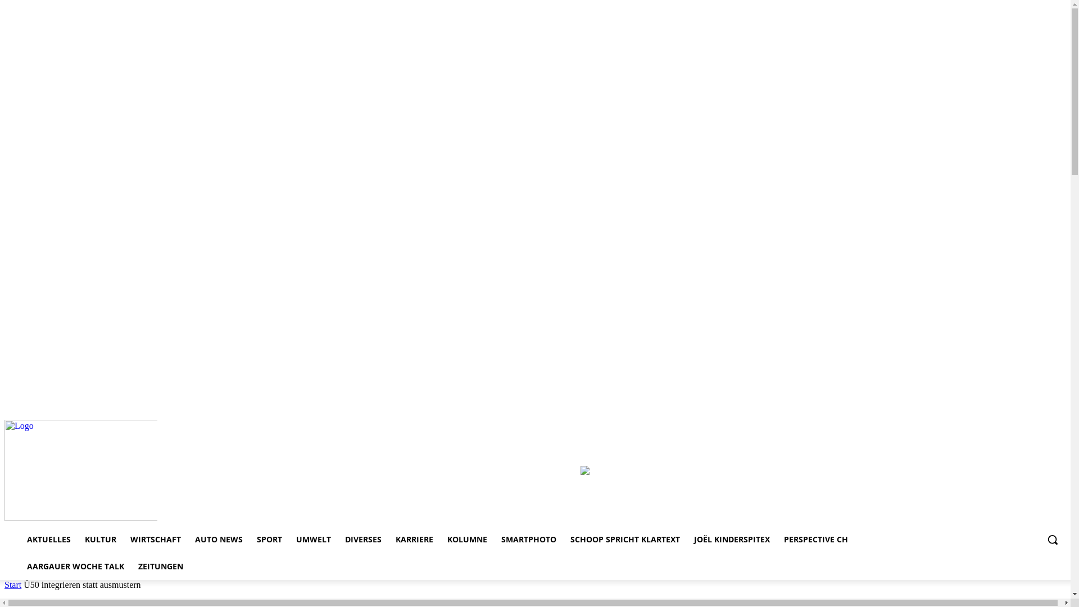 Image resolution: width=1079 pixels, height=607 pixels. I want to click on KARRIERE, so click(415, 540).